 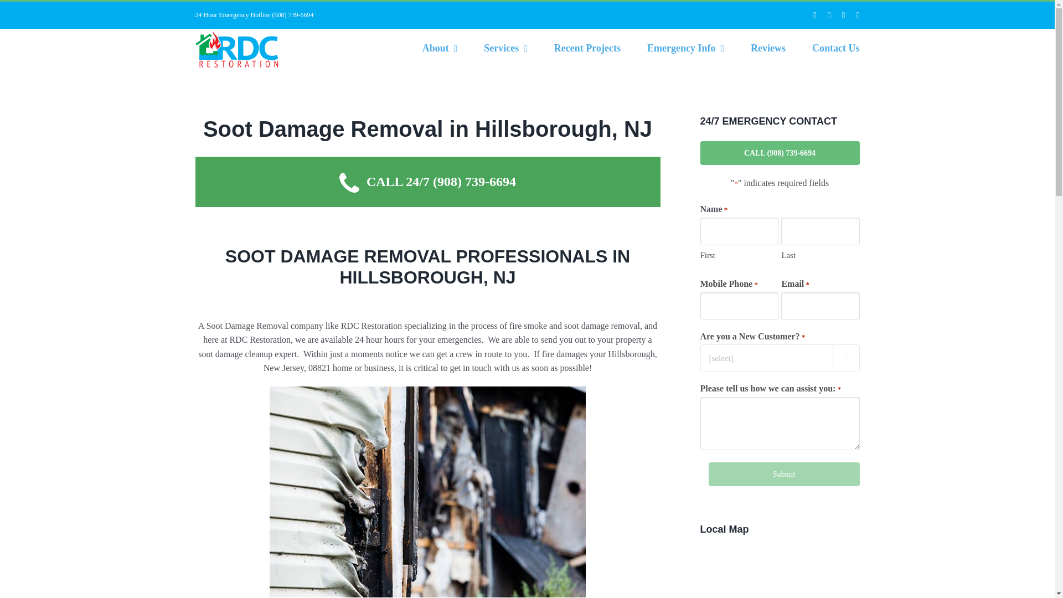 I want to click on Reviews, so click(x=767, y=48).